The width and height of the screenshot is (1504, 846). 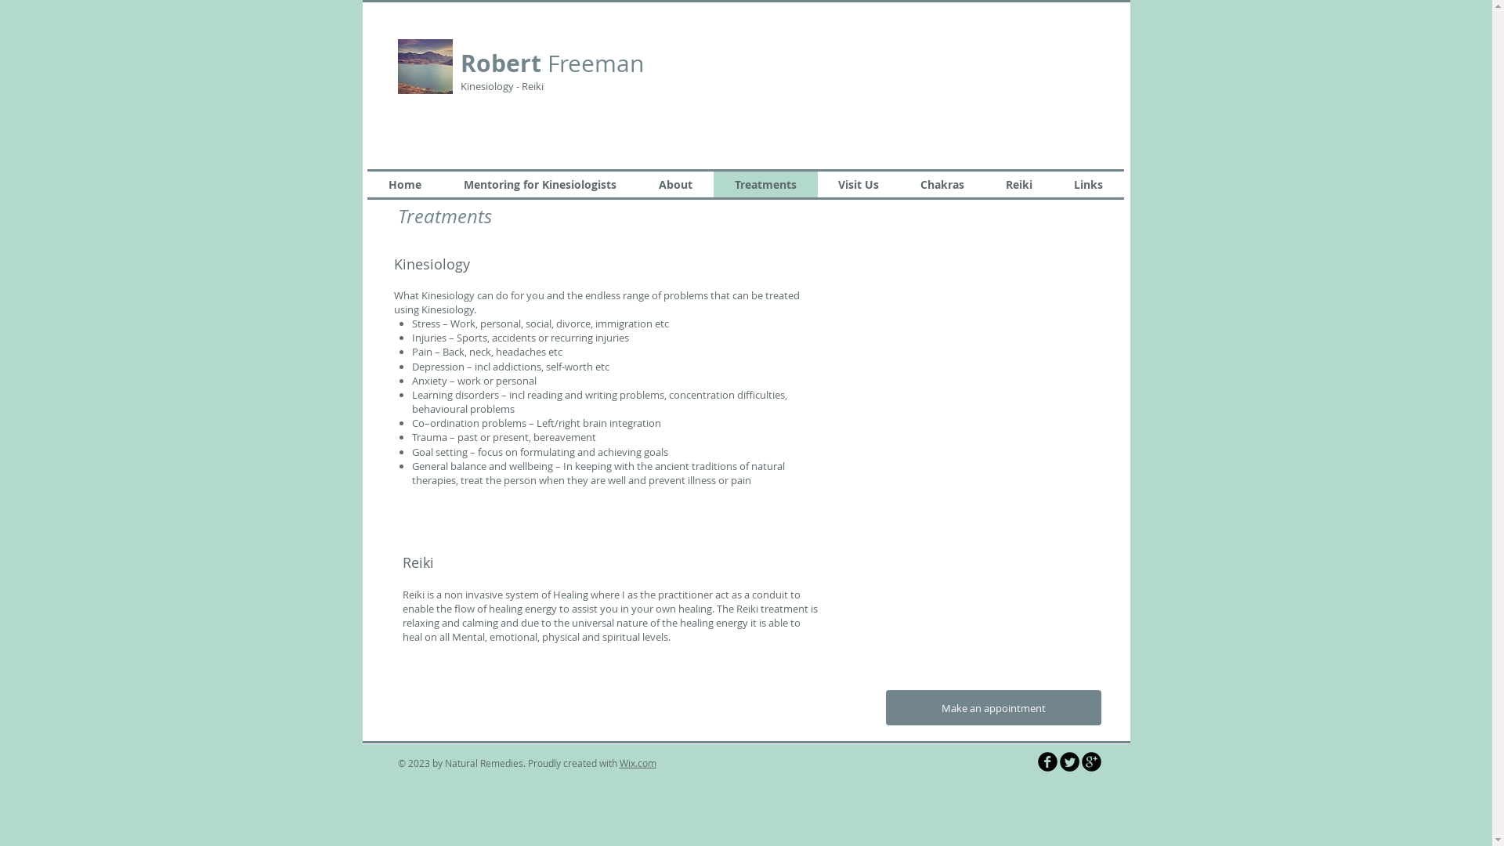 I want to click on Links, so click(x=1088, y=185).